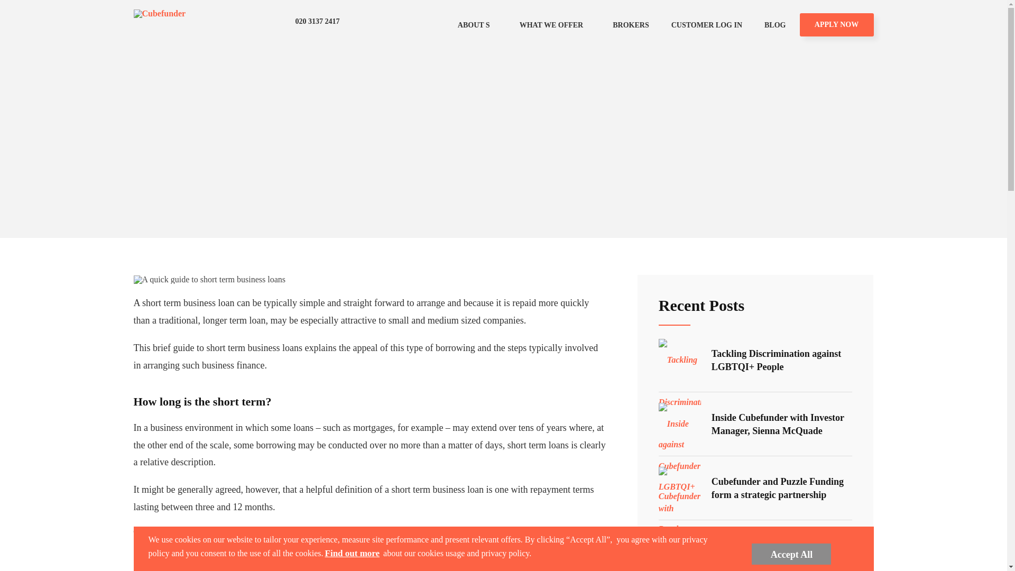  I want to click on WHAT WE OFFER, so click(555, 25).